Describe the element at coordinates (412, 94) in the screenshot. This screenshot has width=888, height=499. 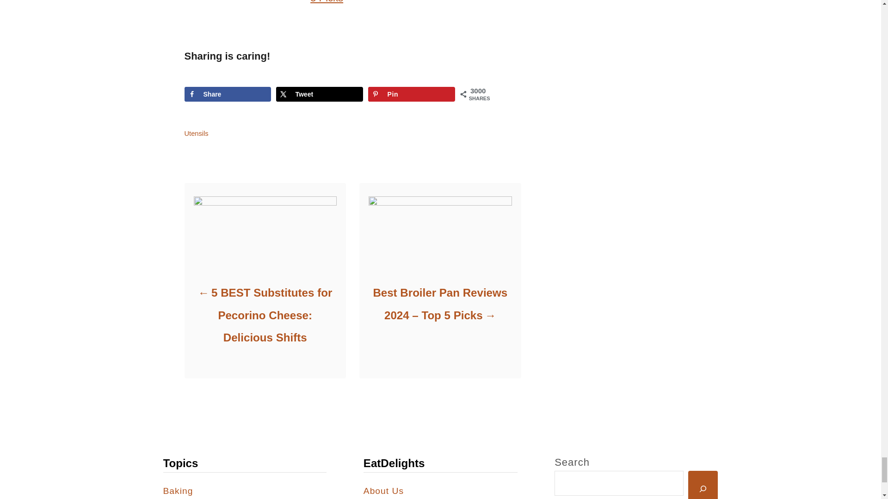
I see `Save to Pinterest` at that location.